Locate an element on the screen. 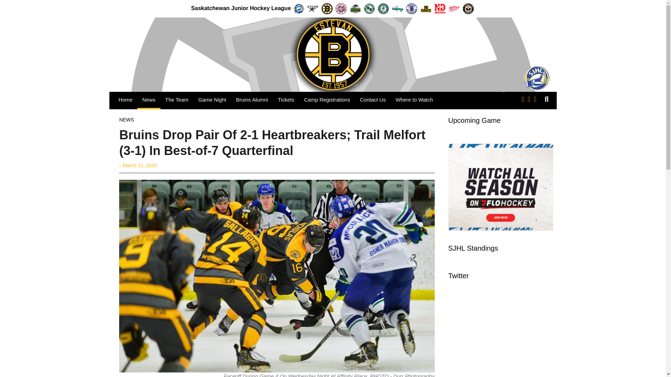  Saskatchewan Junior Hockey League is located at coordinates (299, 8).